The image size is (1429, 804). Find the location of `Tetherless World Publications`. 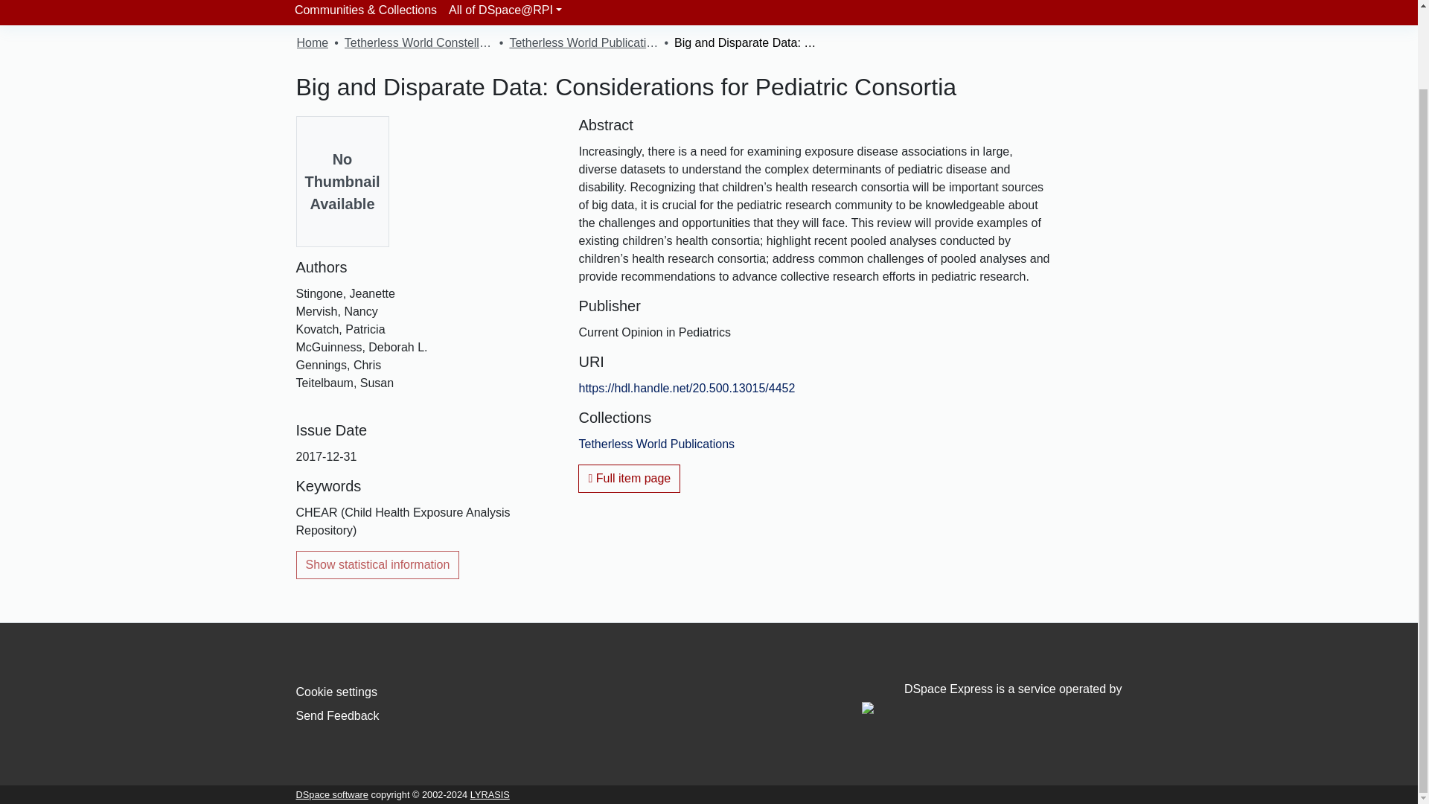

Tetherless World Publications is located at coordinates (583, 43).